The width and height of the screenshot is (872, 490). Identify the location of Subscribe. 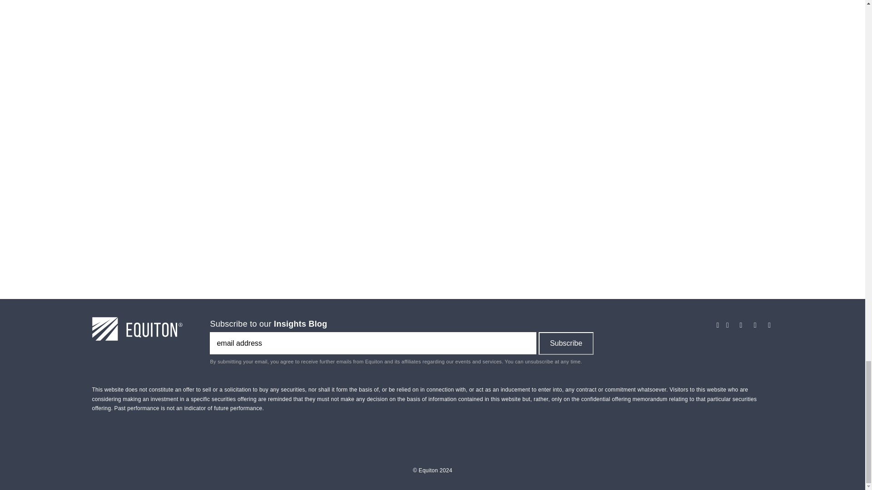
(566, 343).